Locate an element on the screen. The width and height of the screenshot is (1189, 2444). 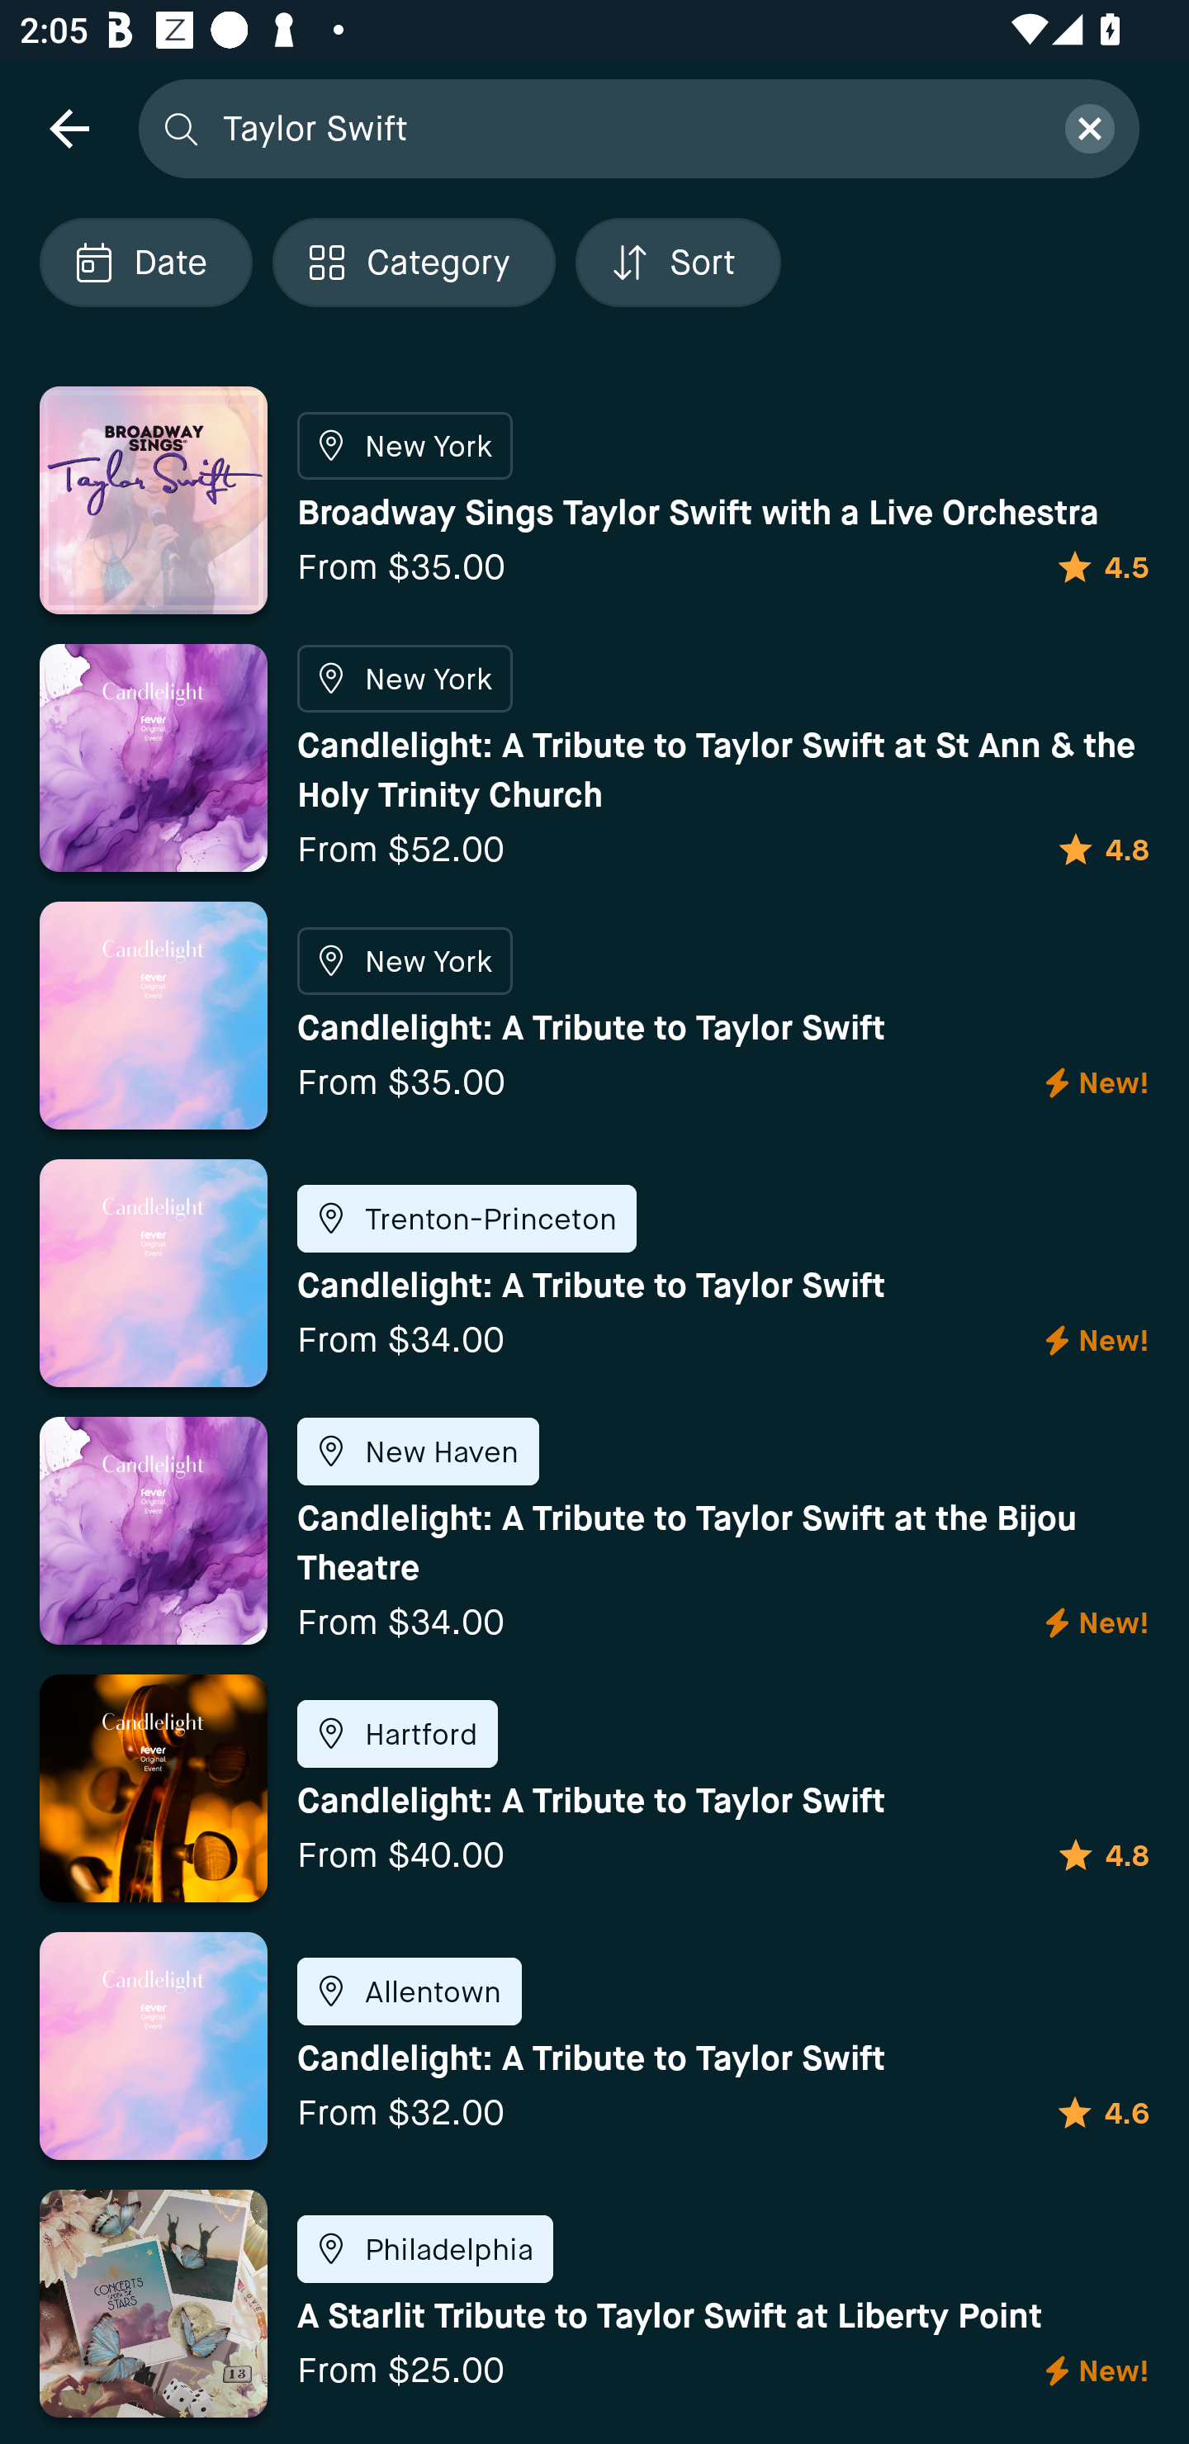
Localized description Sort is located at coordinates (678, 263).